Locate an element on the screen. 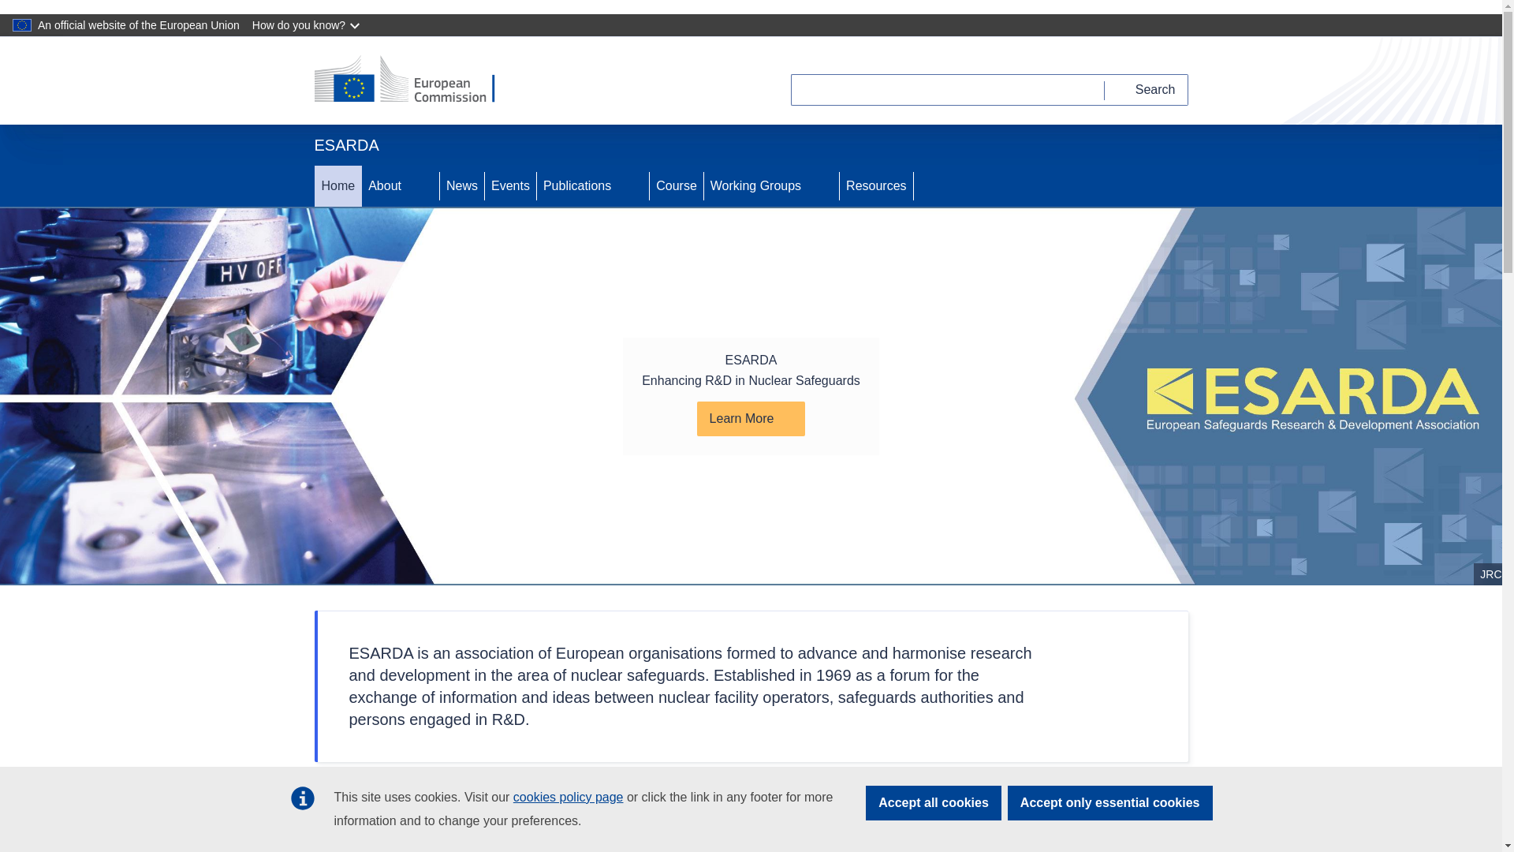 This screenshot has width=1514, height=852. Working Groups is located at coordinates (754, 186).